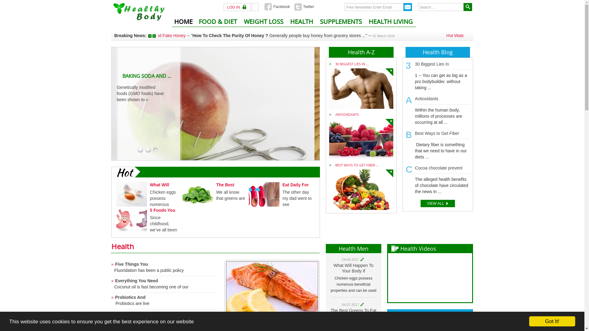 The width and height of the screenshot is (589, 331). Describe the element at coordinates (296, 185) in the screenshot. I see `Eat Daily For` at that location.